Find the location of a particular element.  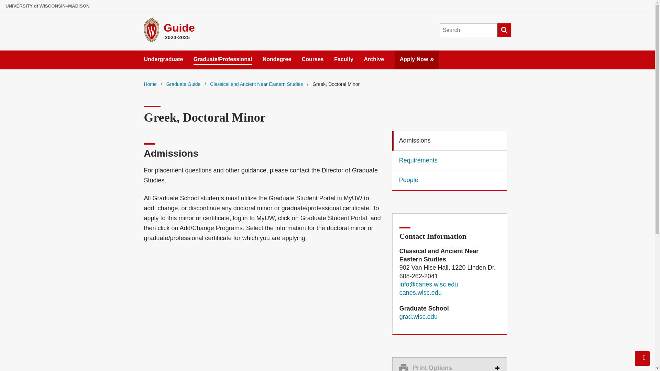

Courses is located at coordinates (313, 58).